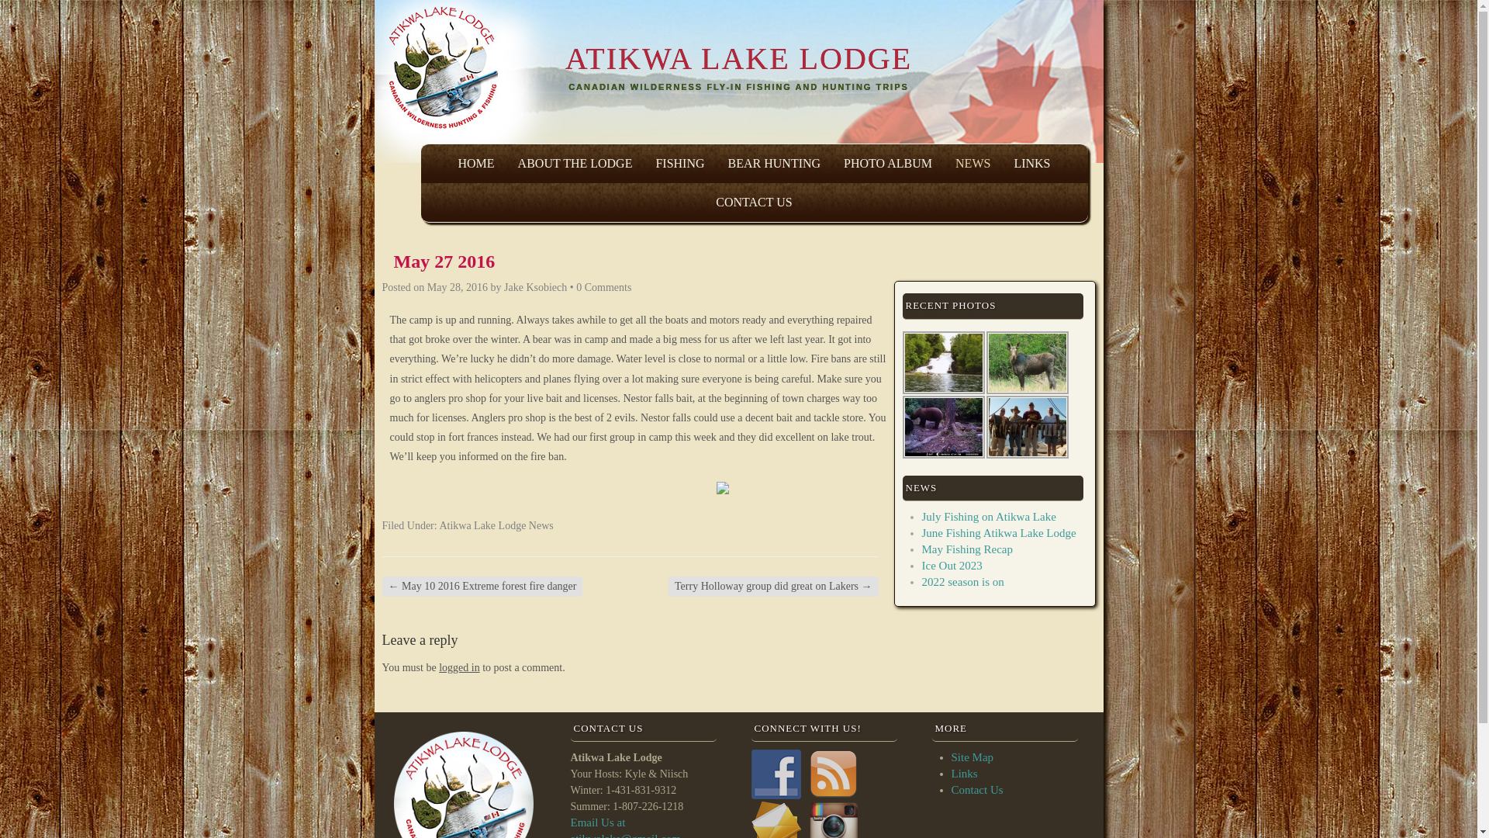 The height and width of the screenshot is (838, 1489). Describe the element at coordinates (738, 59) in the screenshot. I see `ATIKWA LAKE LODGE` at that location.